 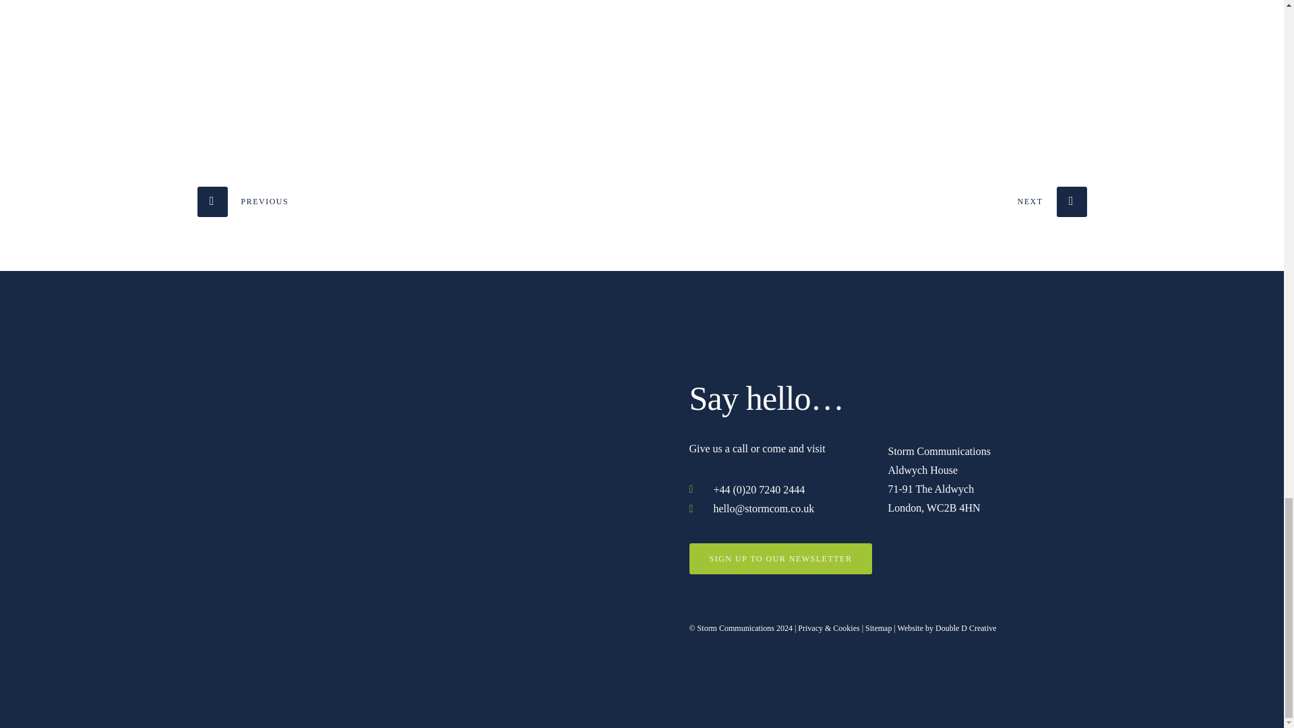 What do you see at coordinates (243, 201) in the screenshot?
I see `PREVIOUS` at bounding box center [243, 201].